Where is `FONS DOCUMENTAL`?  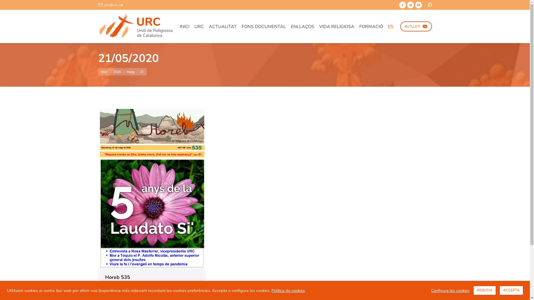
FONS DOCUMENTAL is located at coordinates (264, 26).